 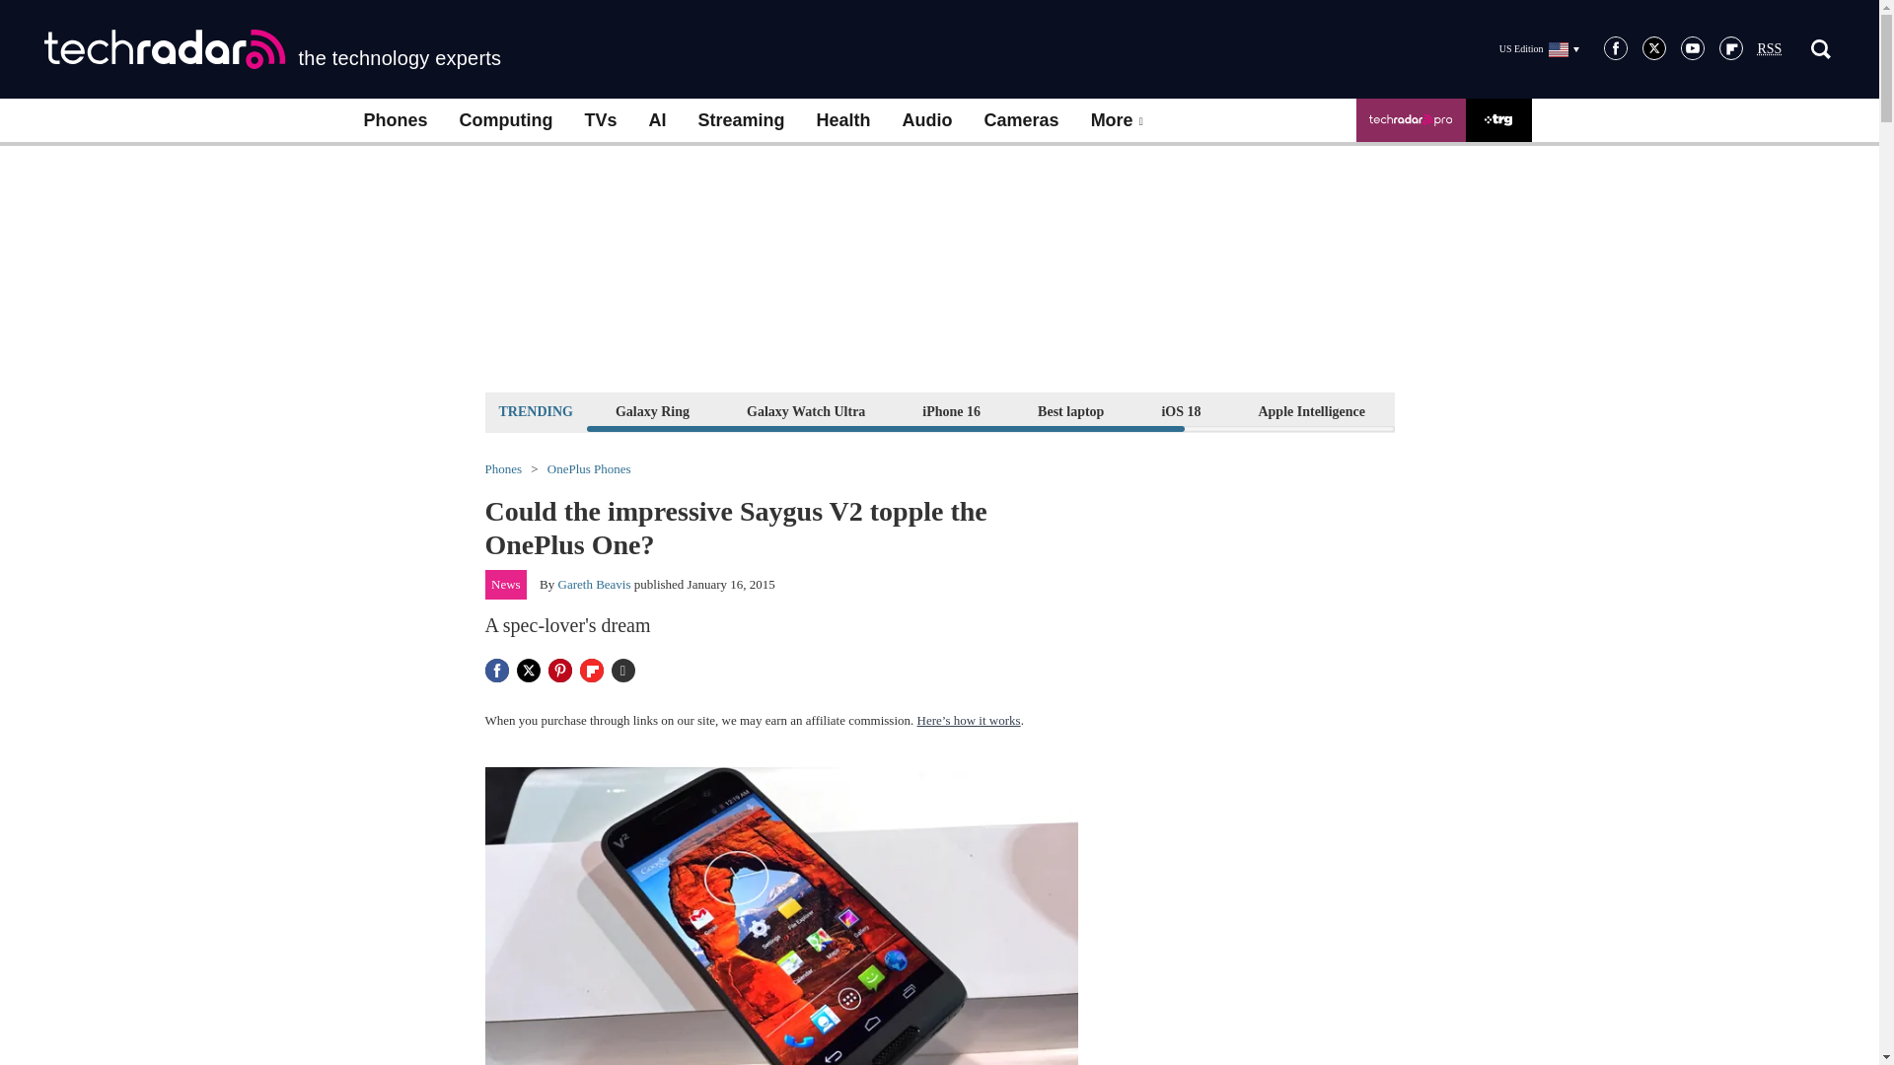 I want to click on Audio, so click(x=927, y=120).